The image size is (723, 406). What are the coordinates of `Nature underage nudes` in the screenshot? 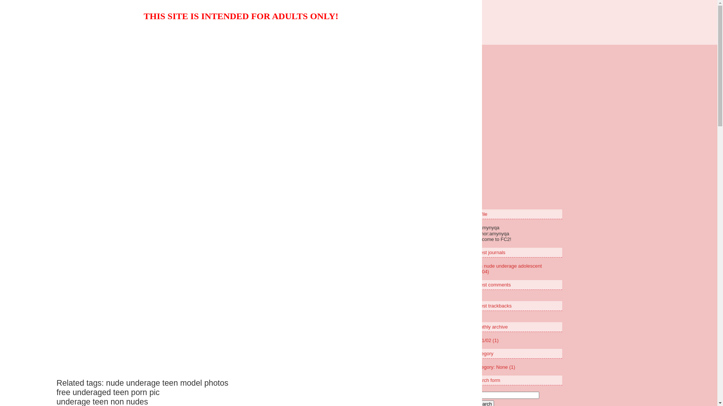 It's located at (358, 20).